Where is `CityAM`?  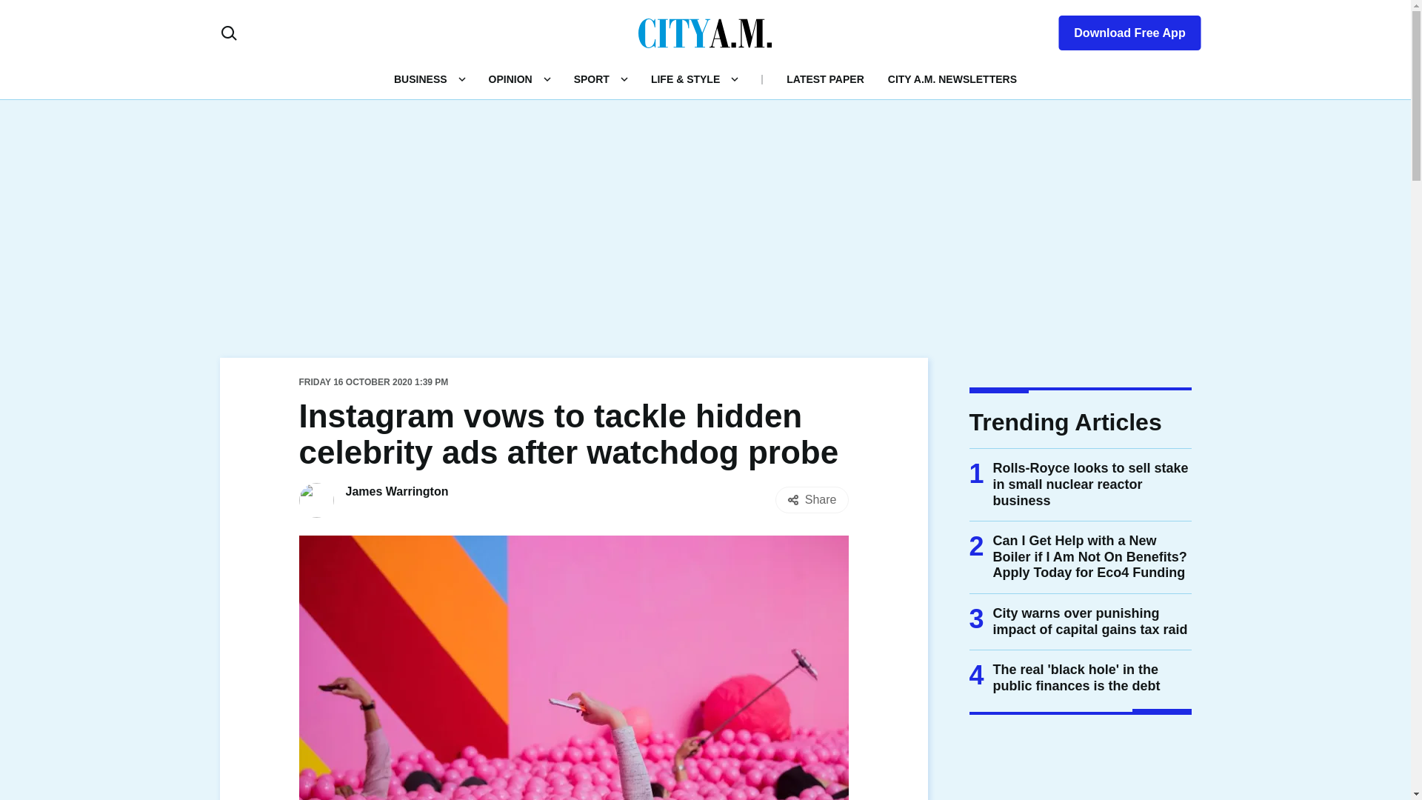 CityAM is located at coordinates (705, 32).